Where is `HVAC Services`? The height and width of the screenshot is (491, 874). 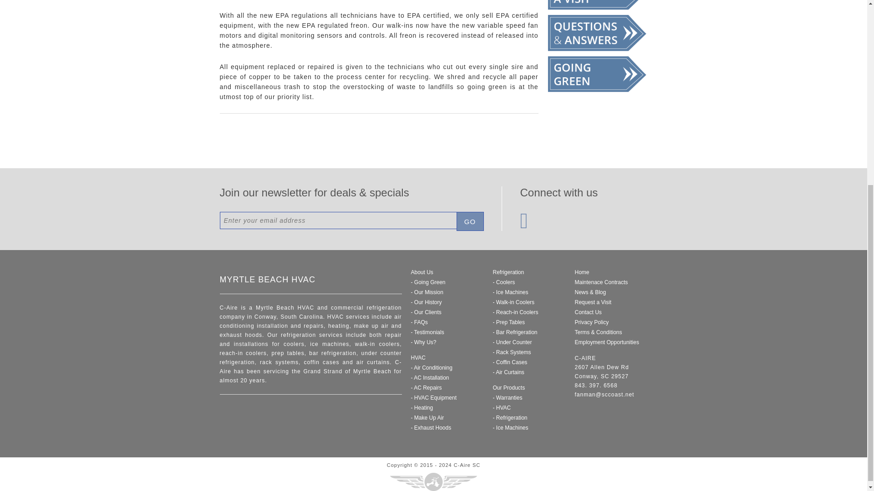
HVAC Services is located at coordinates (418, 357).